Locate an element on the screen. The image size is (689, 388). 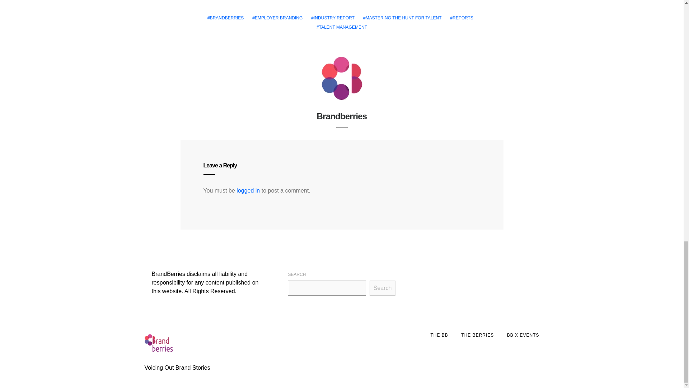
Brandberries is located at coordinates (342, 116).